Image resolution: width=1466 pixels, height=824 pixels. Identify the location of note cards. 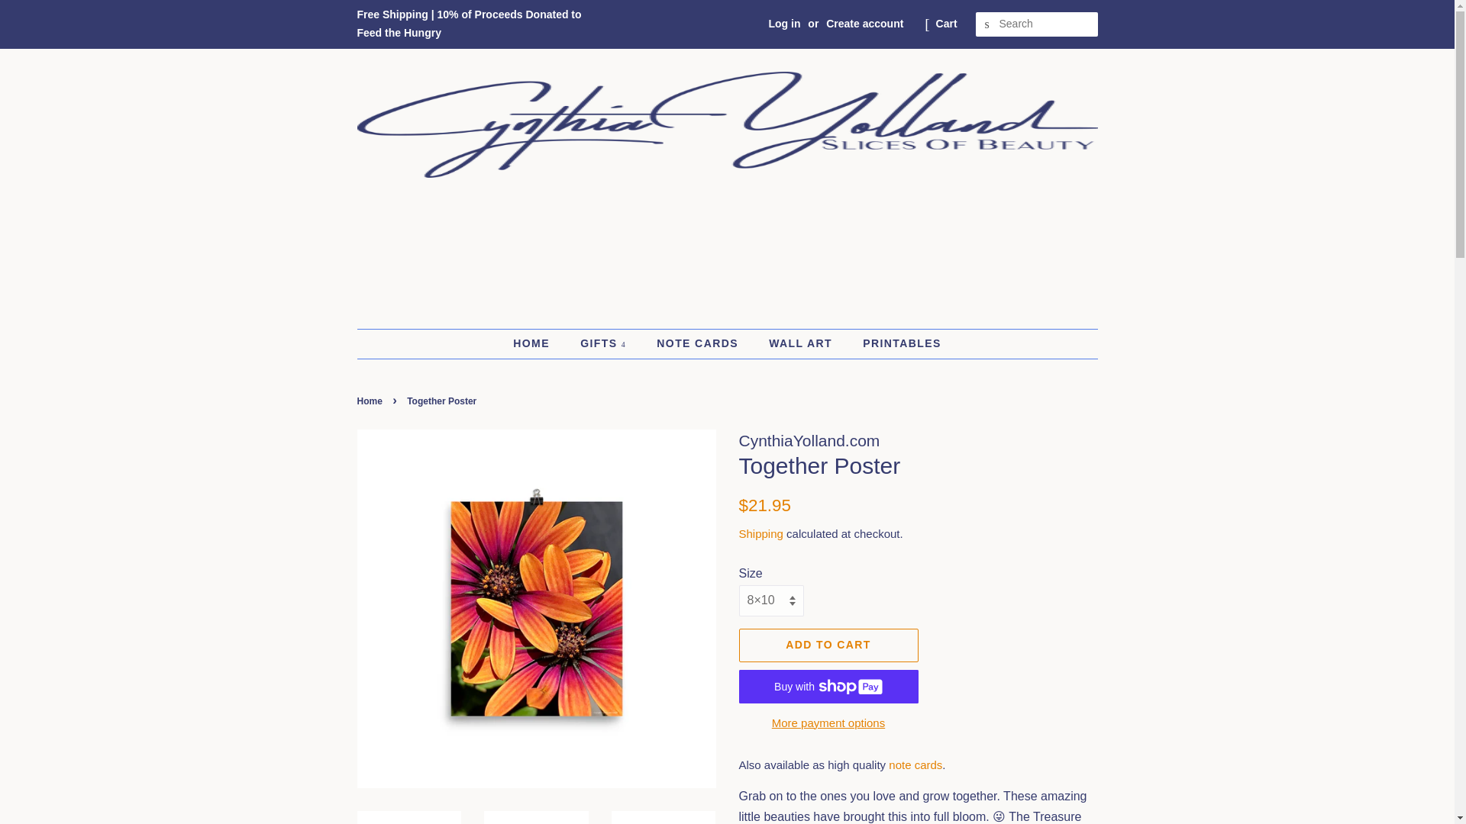
(915, 764).